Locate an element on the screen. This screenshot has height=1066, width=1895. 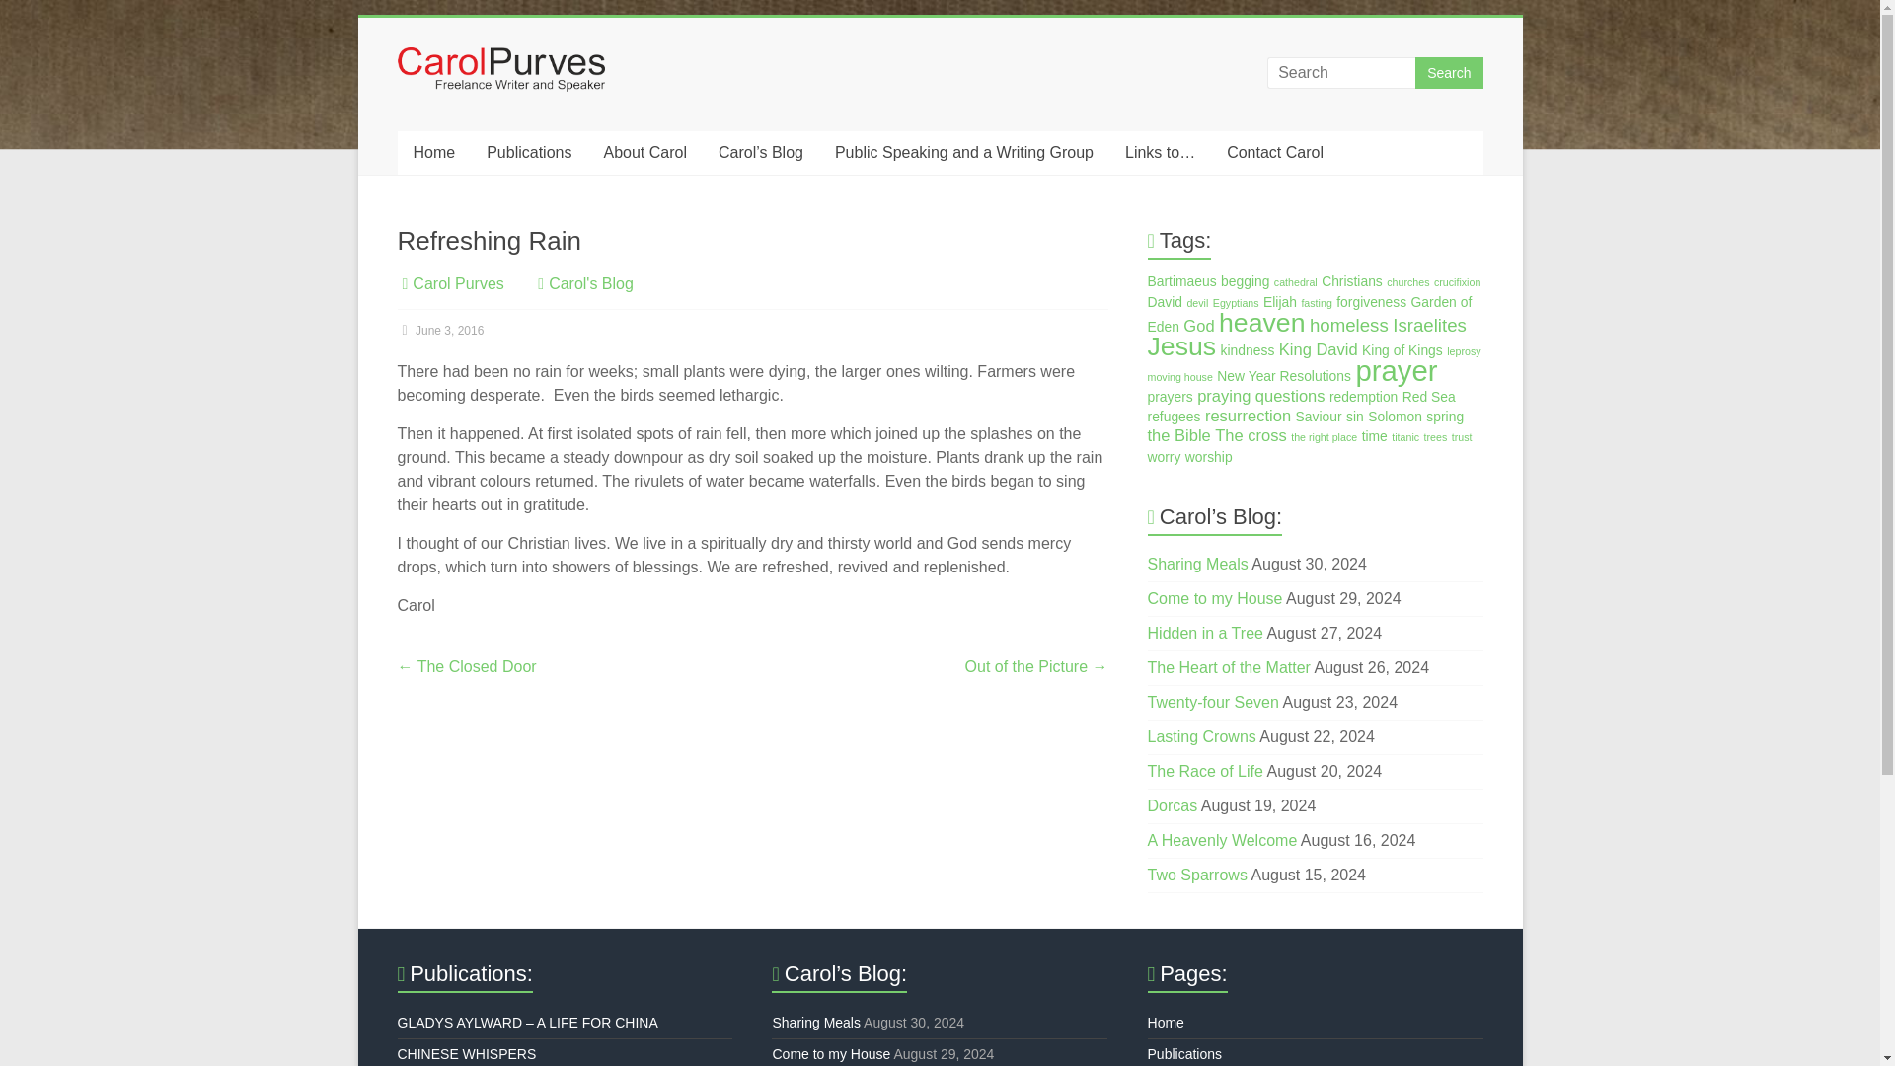
crucifixion is located at coordinates (1457, 281).